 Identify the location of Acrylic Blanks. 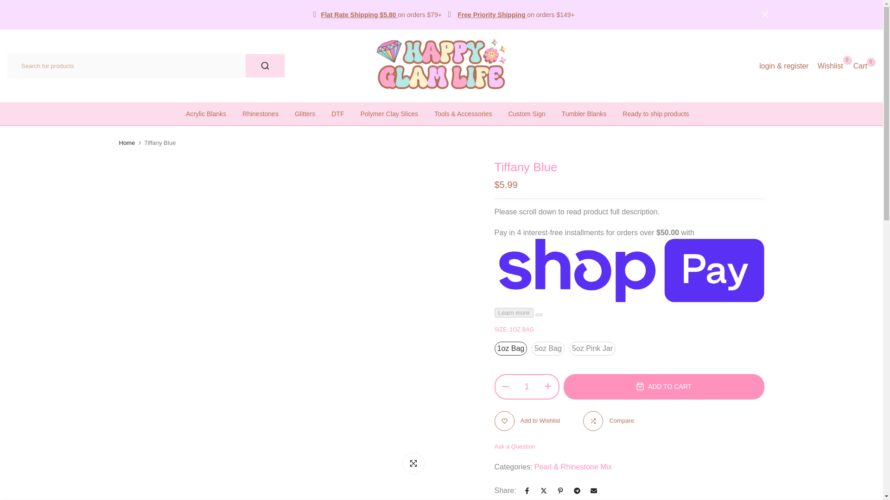
(305, 114).